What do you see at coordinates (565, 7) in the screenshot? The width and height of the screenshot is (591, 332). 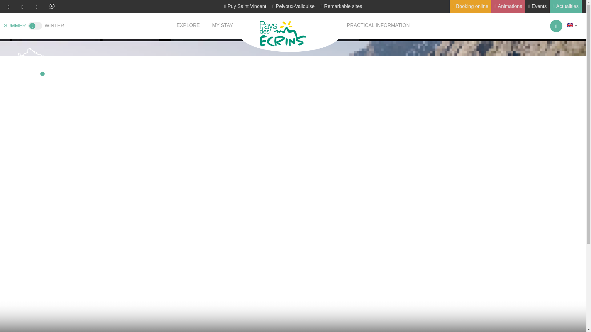 I see `Actualities` at bounding box center [565, 7].